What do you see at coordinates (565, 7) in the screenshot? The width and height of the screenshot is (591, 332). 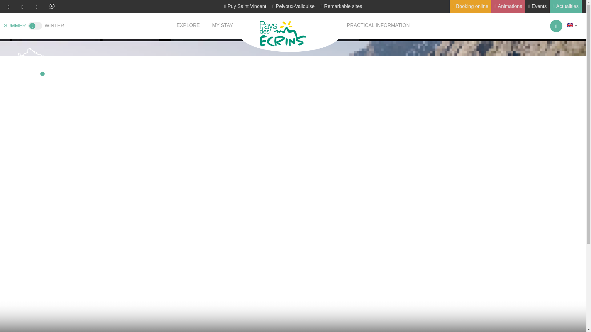 I see `Actualities` at bounding box center [565, 7].